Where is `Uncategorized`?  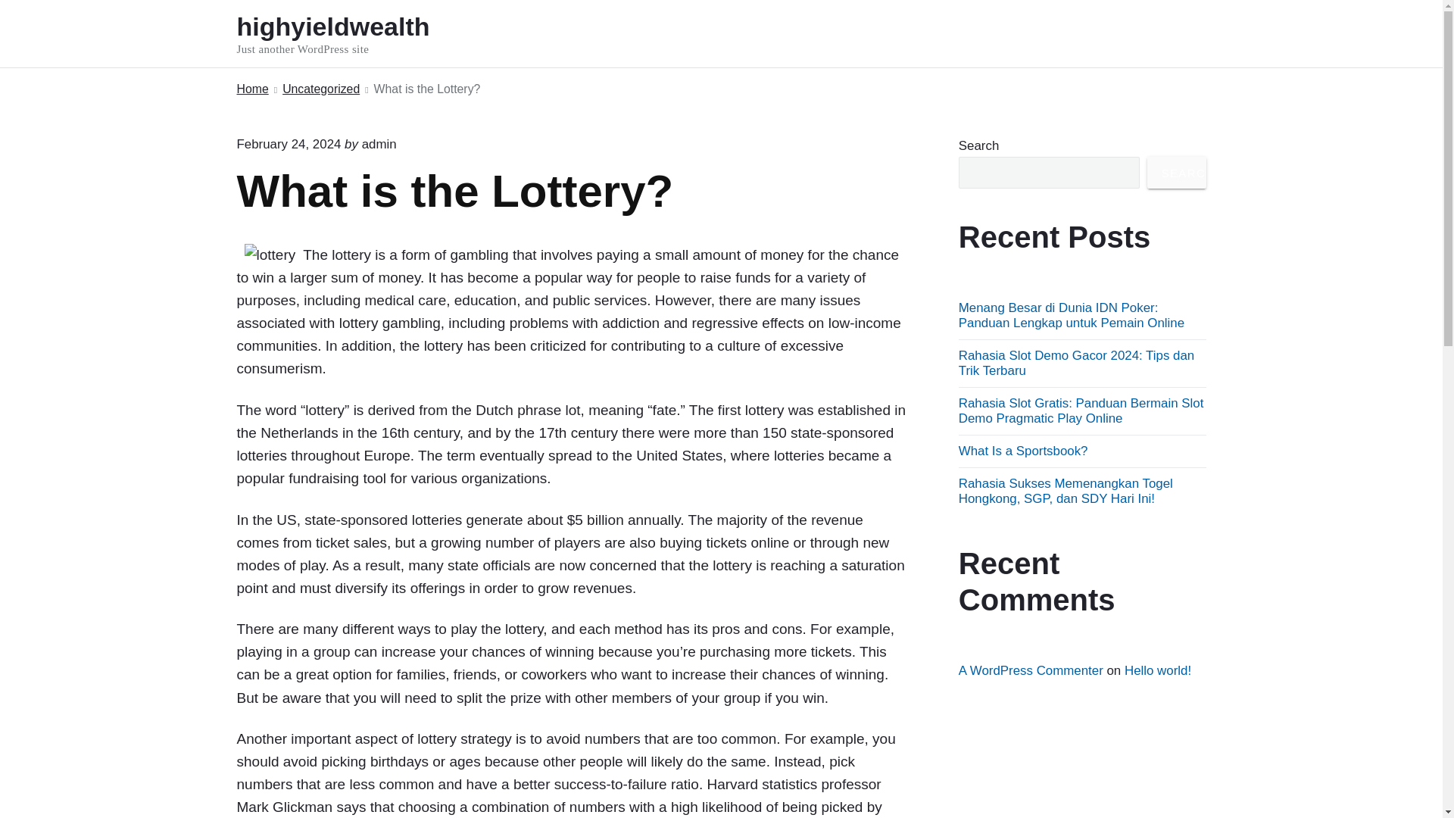 Uncategorized is located at coordinates (320, 89).